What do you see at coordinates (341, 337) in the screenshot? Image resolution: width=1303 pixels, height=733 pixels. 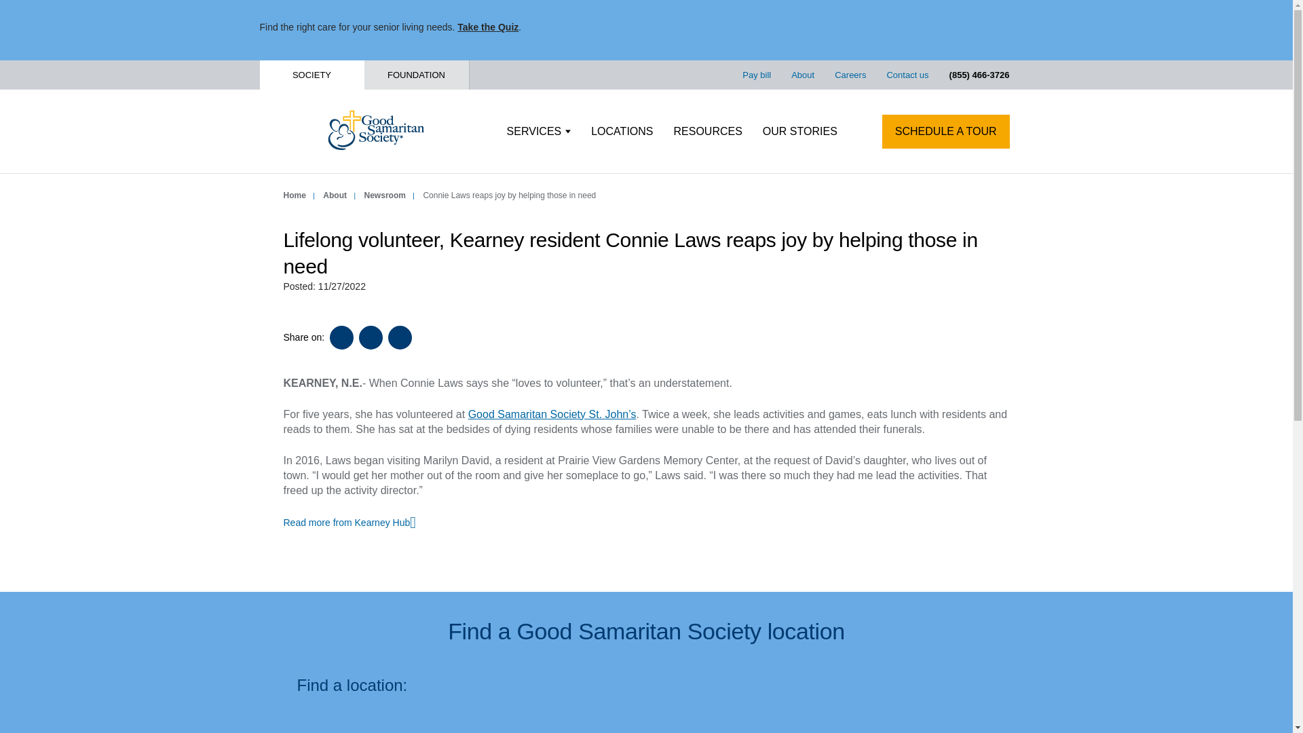 I see `Facebook share` at bounding box center [341, 337].